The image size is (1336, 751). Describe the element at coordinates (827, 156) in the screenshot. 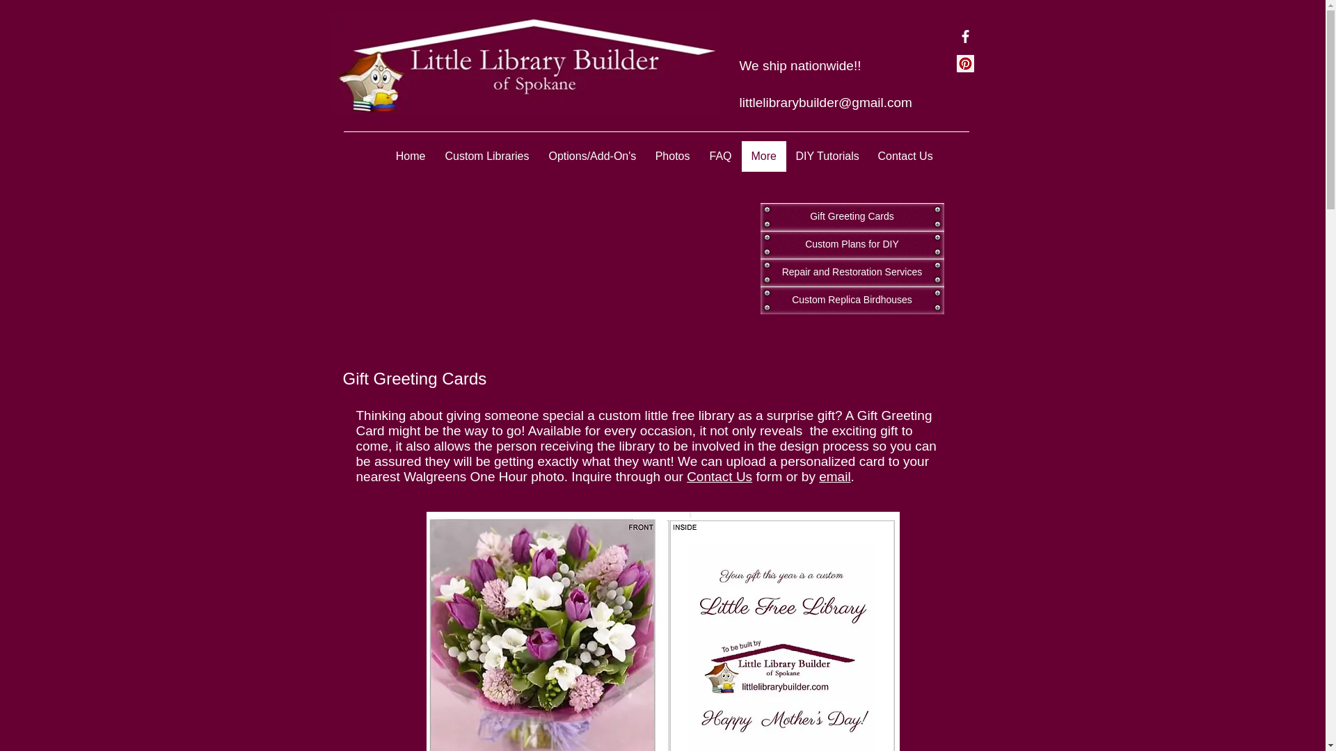

I see `DIY Tutorials` at that location.